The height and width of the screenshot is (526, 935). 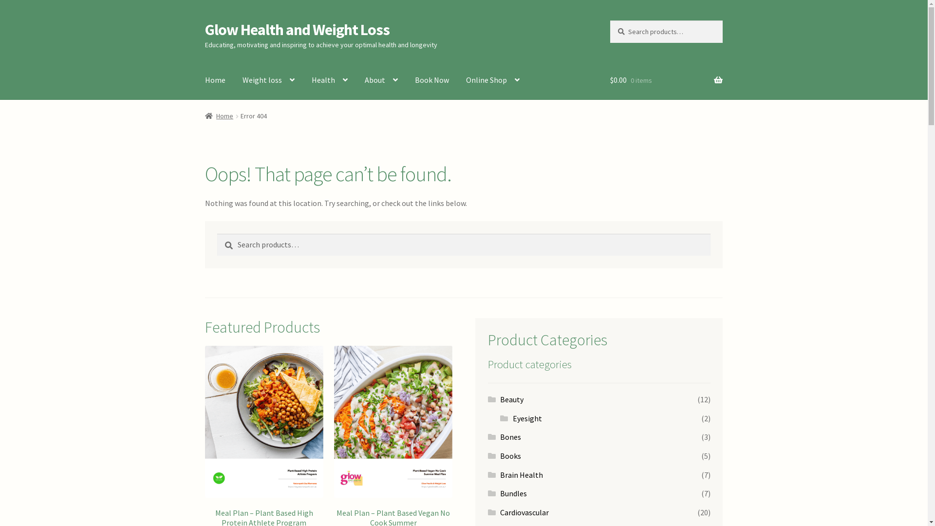 I want to click on Search, so click(x=217, y=234).